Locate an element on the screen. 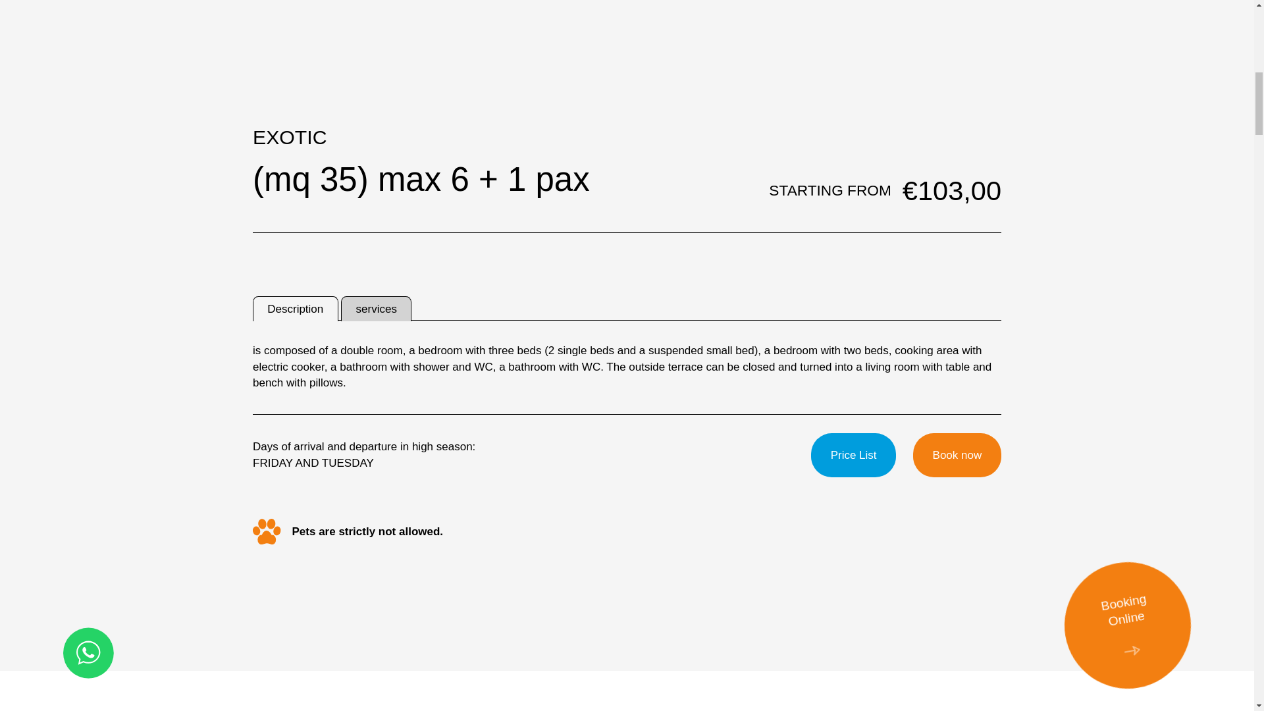 The image size is (1264, 711). Book now is located at coordinates (957, 454).